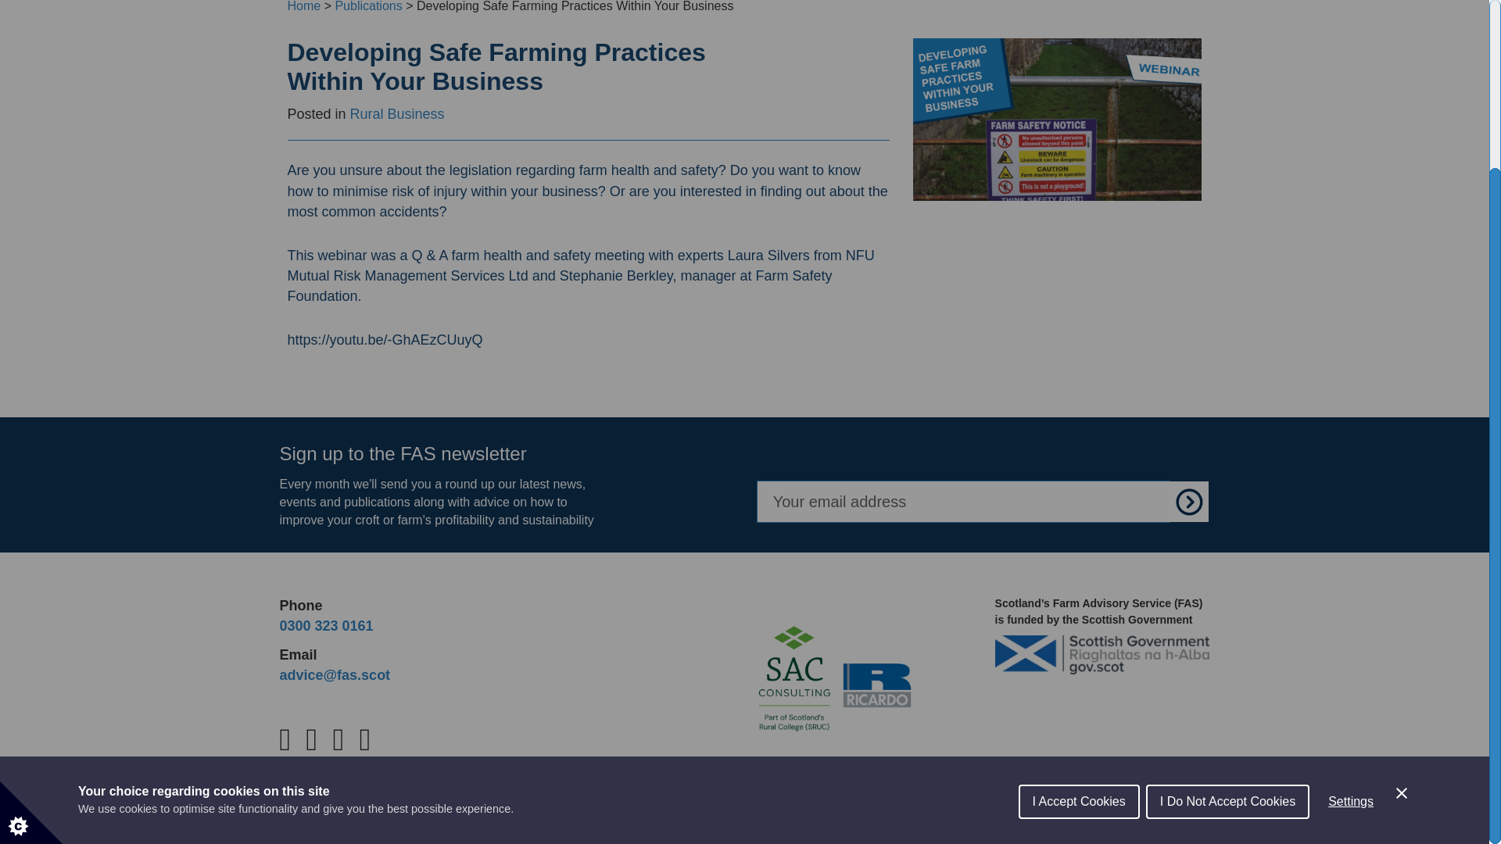  I want to click on Settings, so click(1351, 617).